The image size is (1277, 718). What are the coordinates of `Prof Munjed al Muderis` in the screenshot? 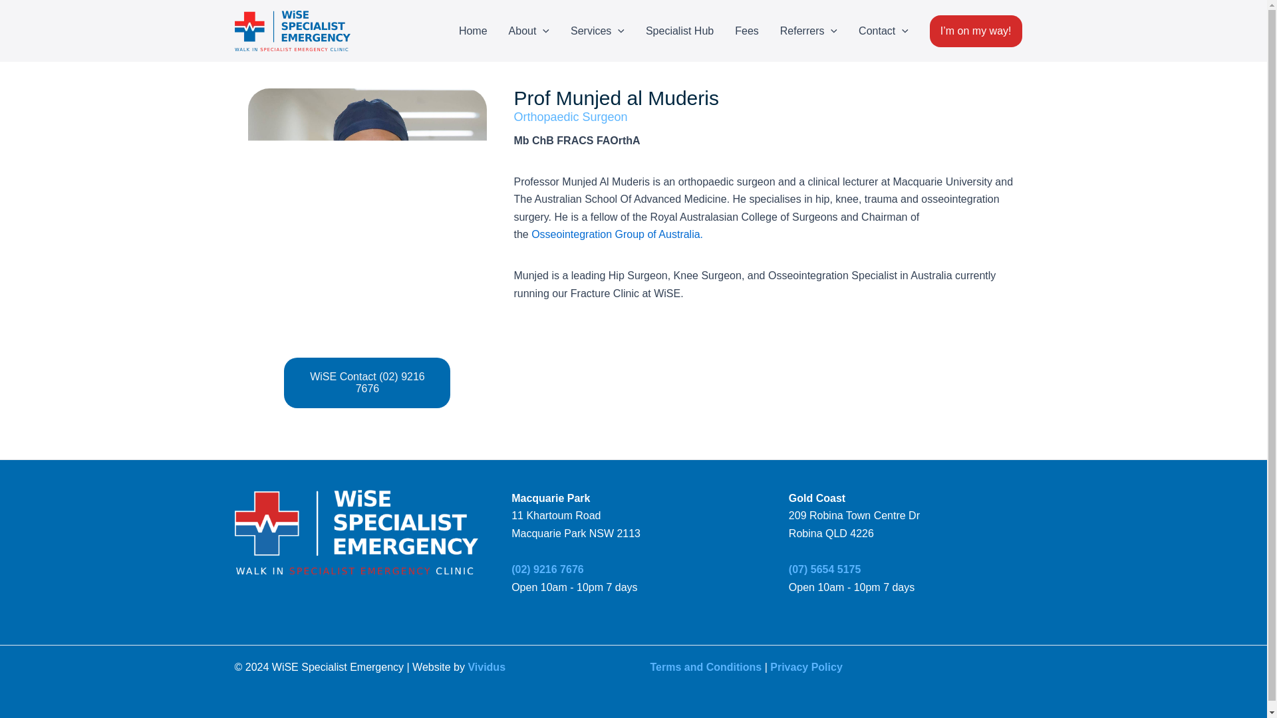 It's located at (367, 207).